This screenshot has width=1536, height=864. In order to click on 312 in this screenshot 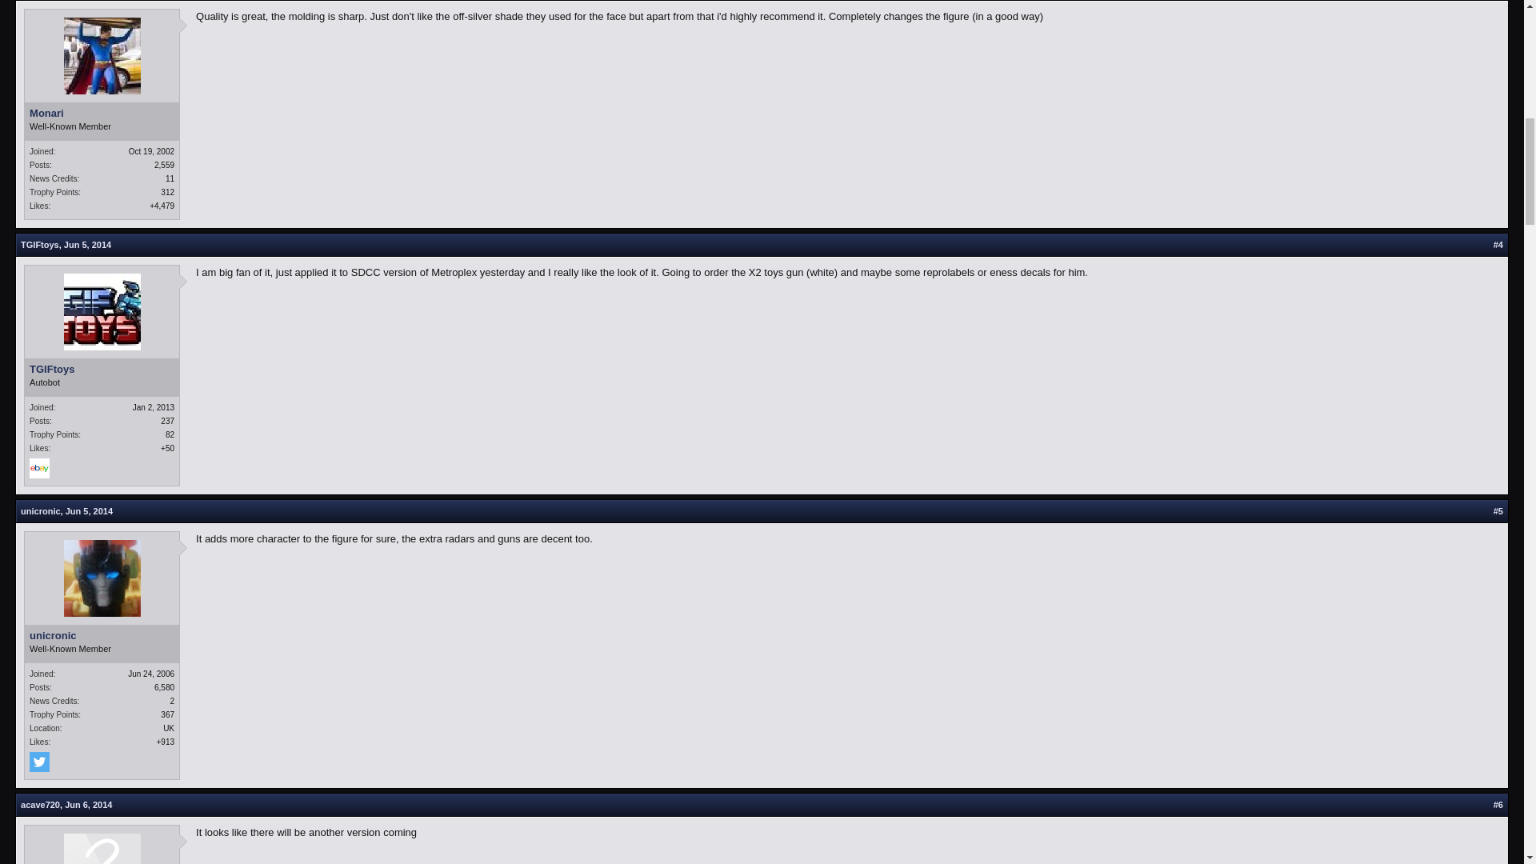, I will do `click(168, 192)`.